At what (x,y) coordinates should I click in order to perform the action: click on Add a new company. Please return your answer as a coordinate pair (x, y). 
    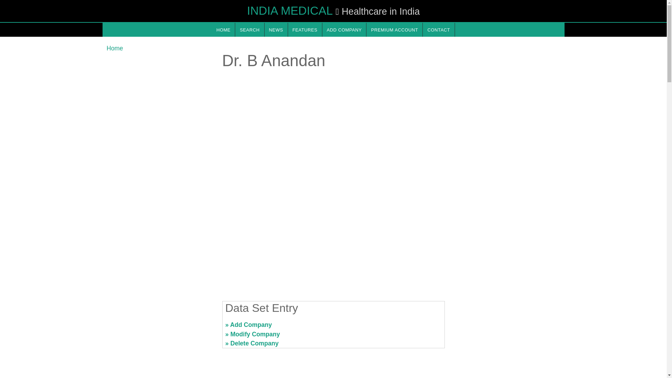
    Looking at the image, I should click on (344, 29).